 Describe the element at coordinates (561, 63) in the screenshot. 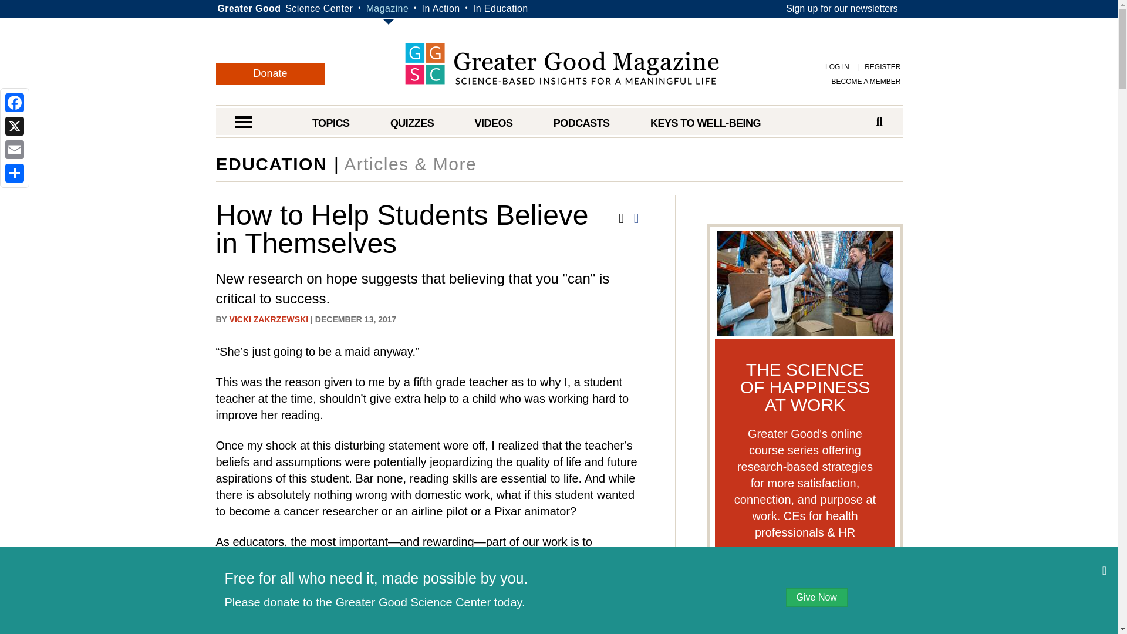

I see `Greater Good Magazine` at that location.